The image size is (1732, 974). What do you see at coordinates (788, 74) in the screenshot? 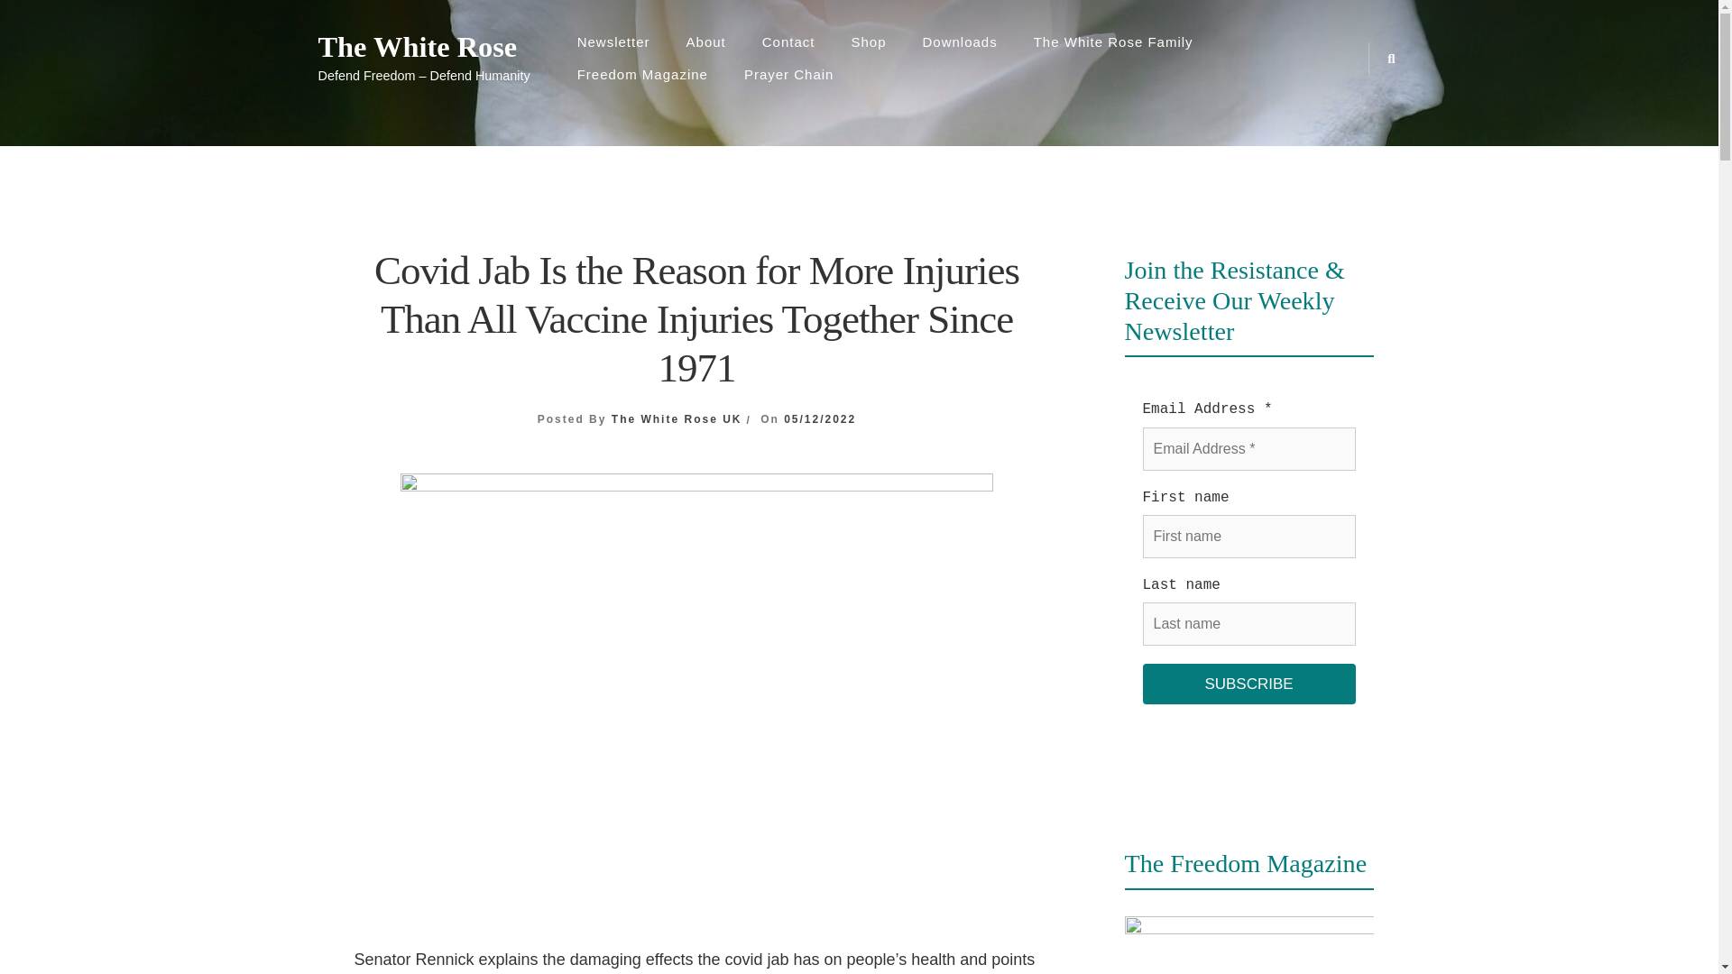
I see `Prayer Chain` at bounding box center [788, 74].